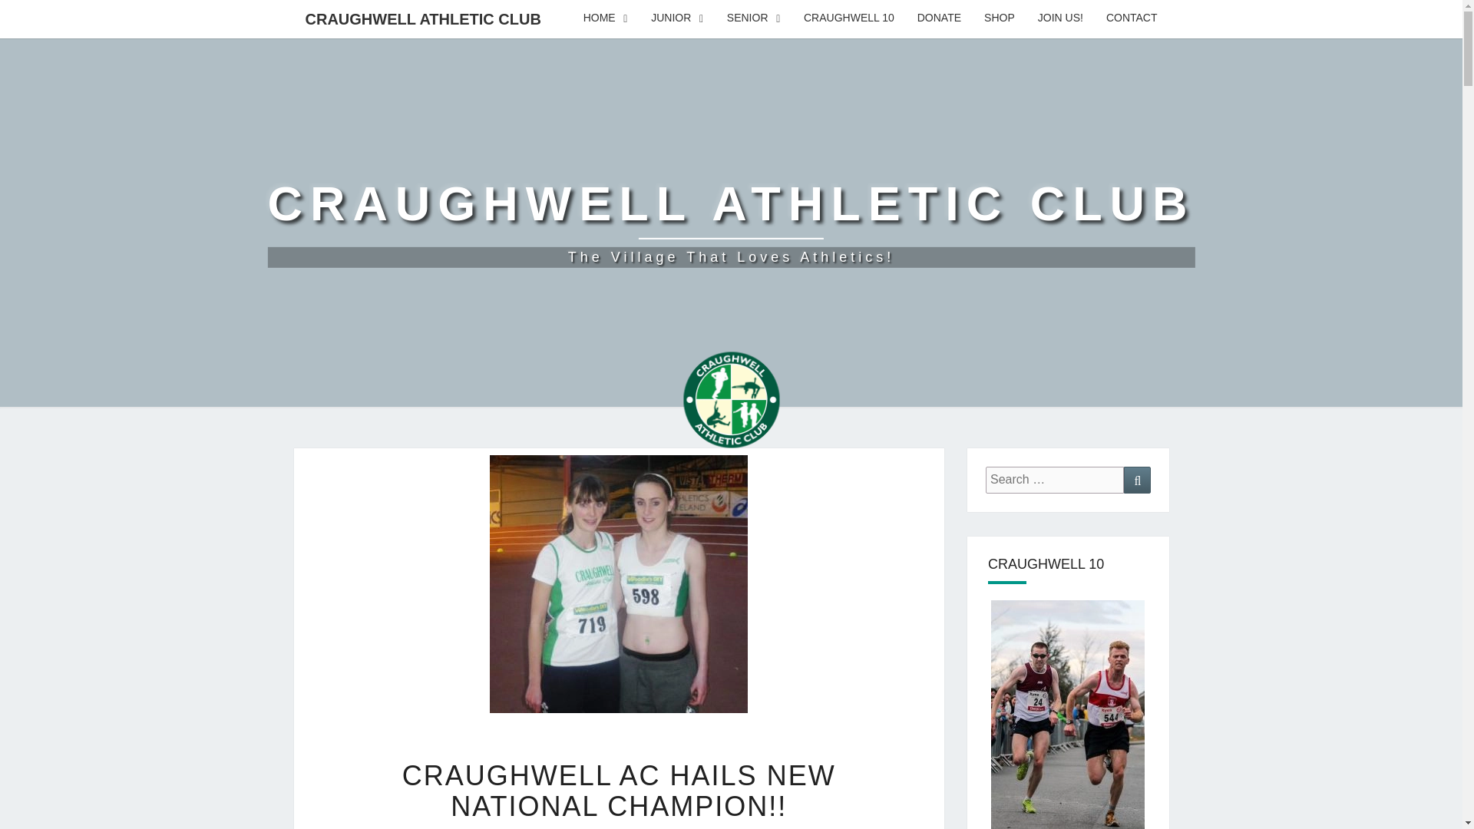  Describe the element at coordinates (730, 223) in the screenshot. I see `JUNIOR` at that location.